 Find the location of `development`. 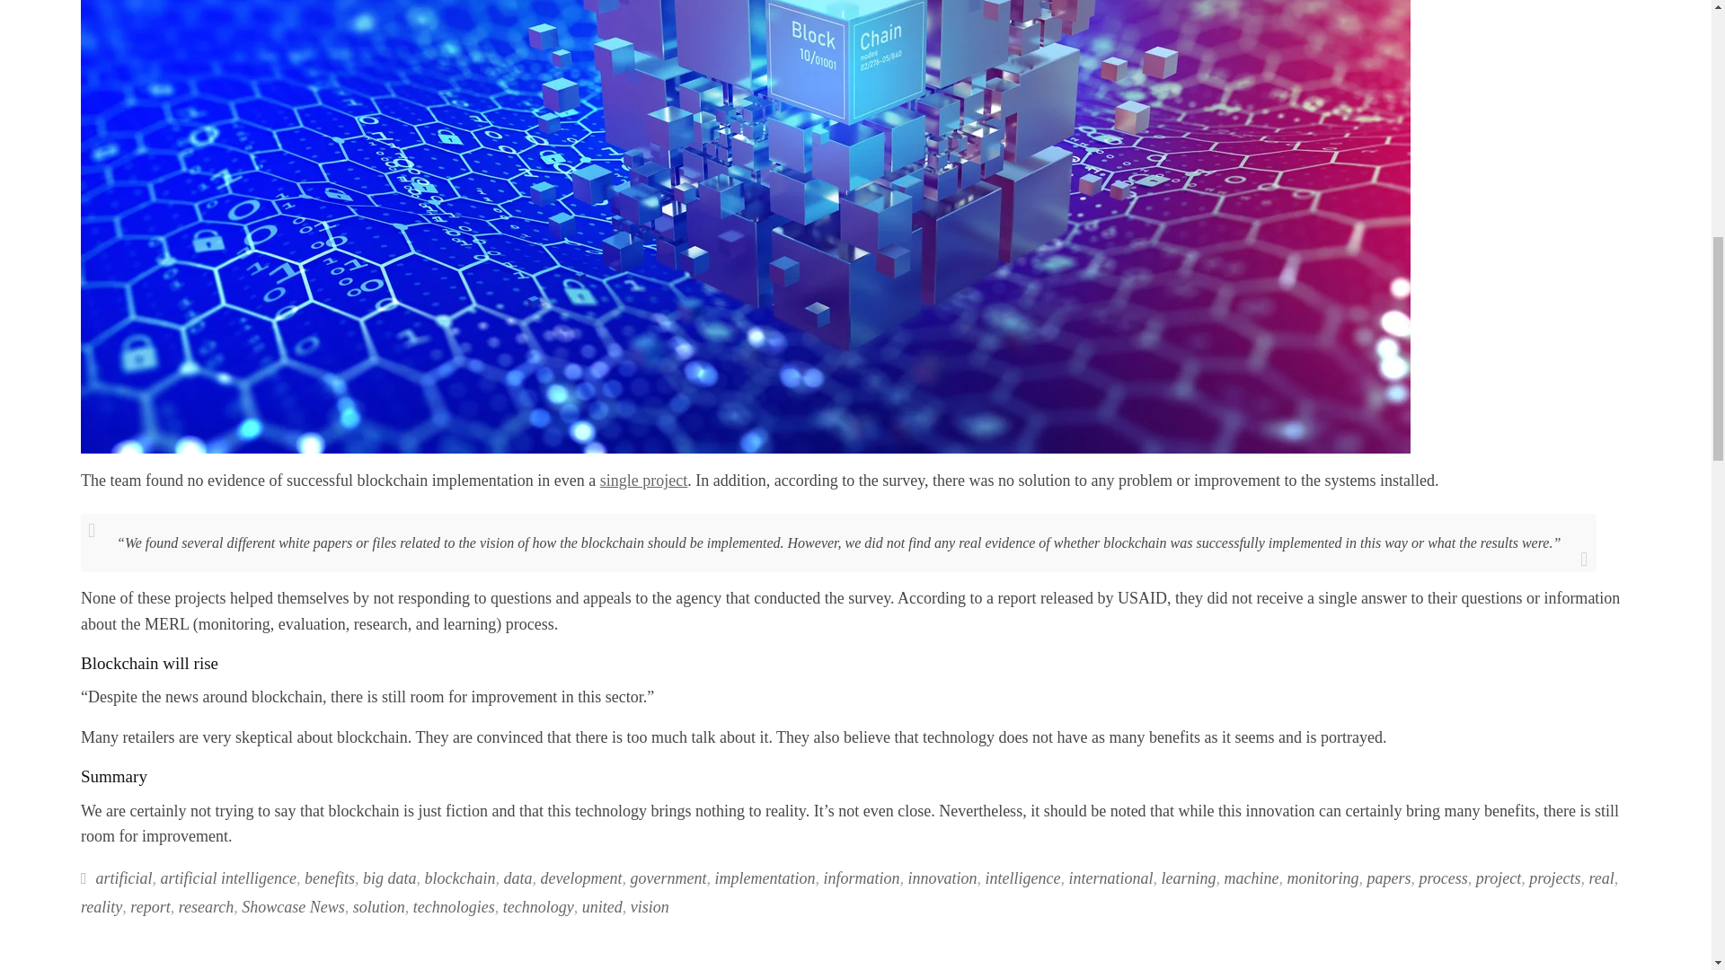

development is located at coordinates (582, 878).